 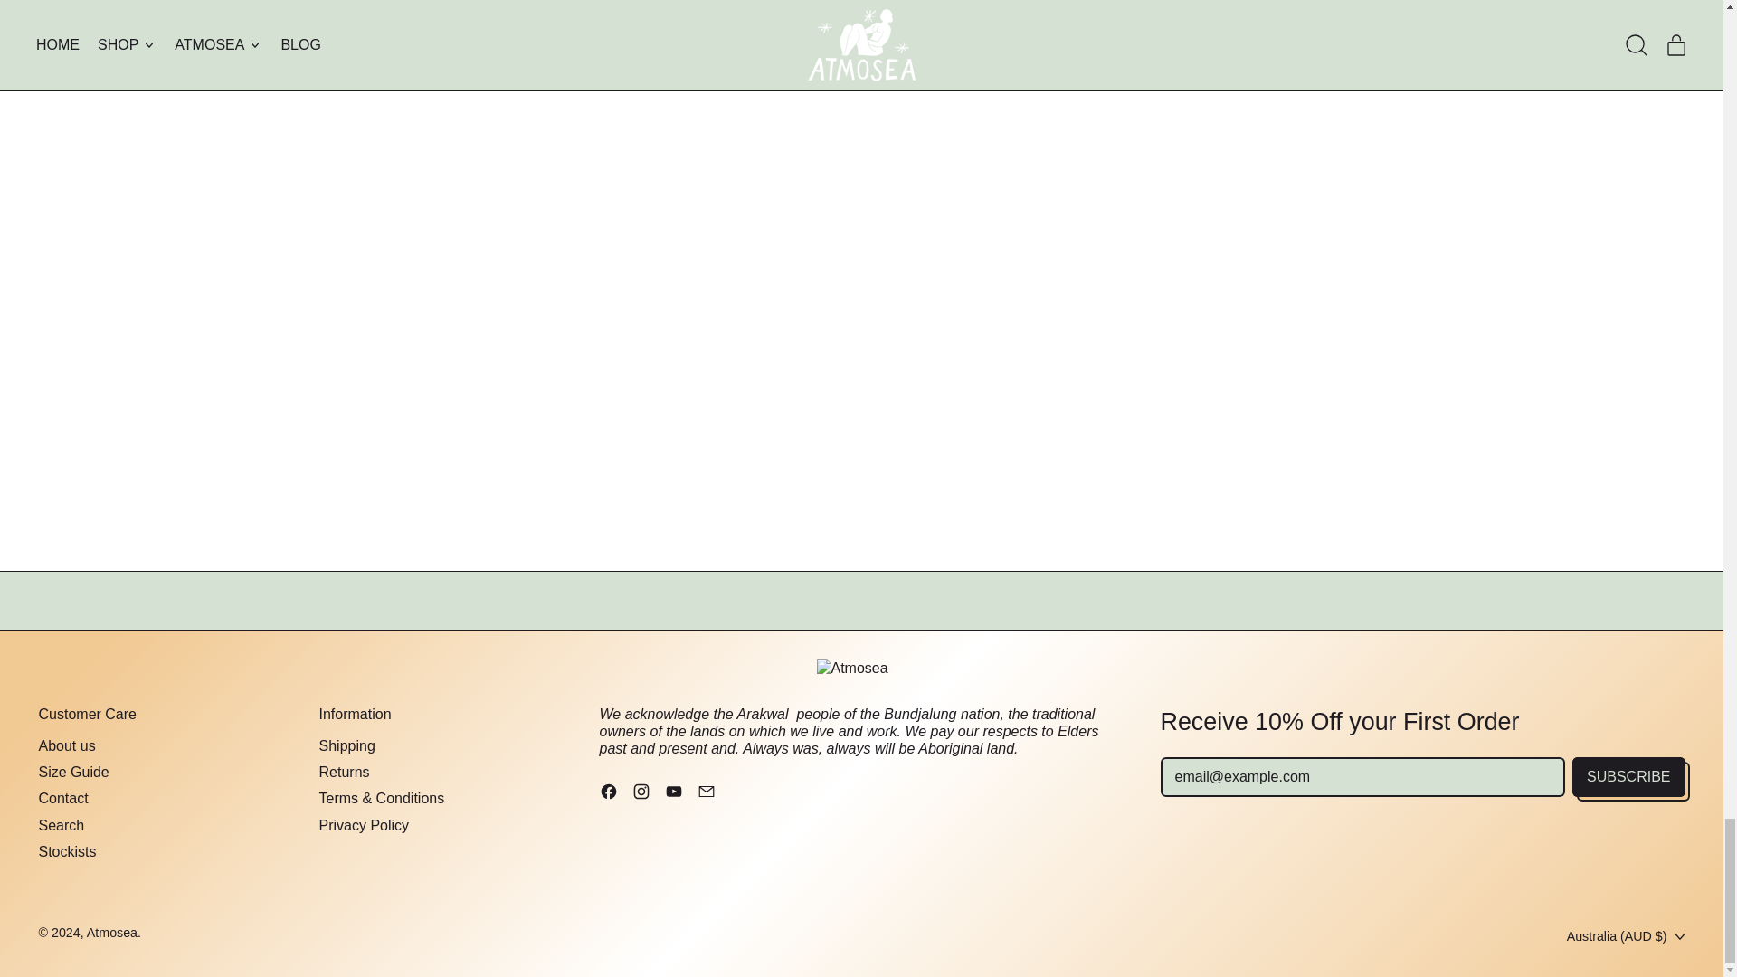 I want to click on Contact, so click(x=63, y=798).